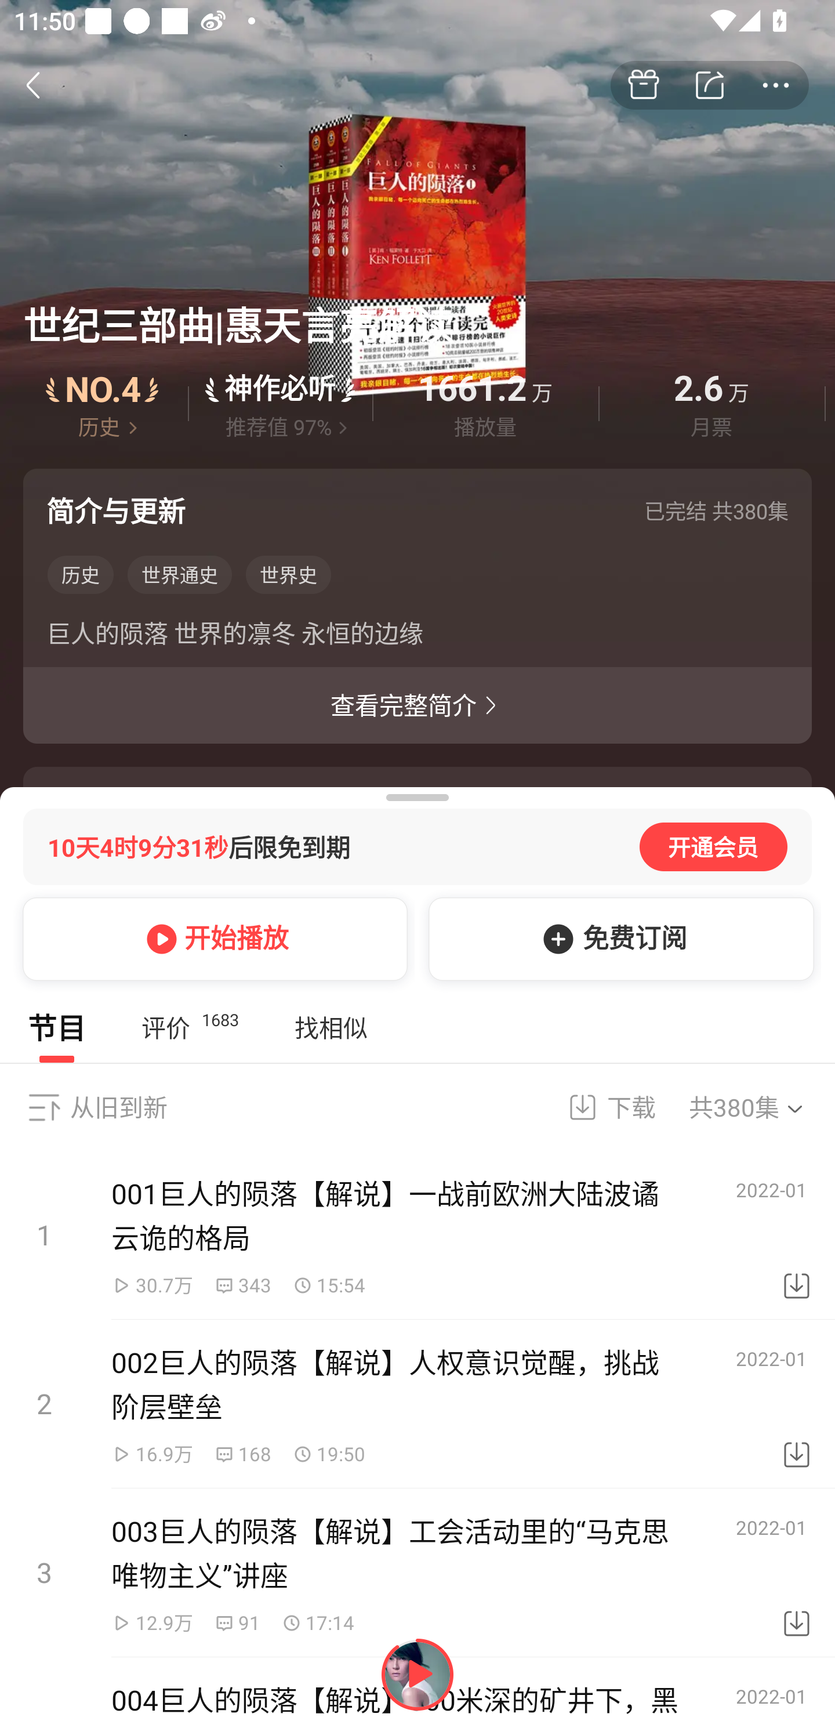 Image resolution: width=835 pixels, height=1717 pixels. What do you see at coordinates (760, 1107) in the screenshot?
I see `共380集 选集，共380集` at bounding box center [760, 1107].